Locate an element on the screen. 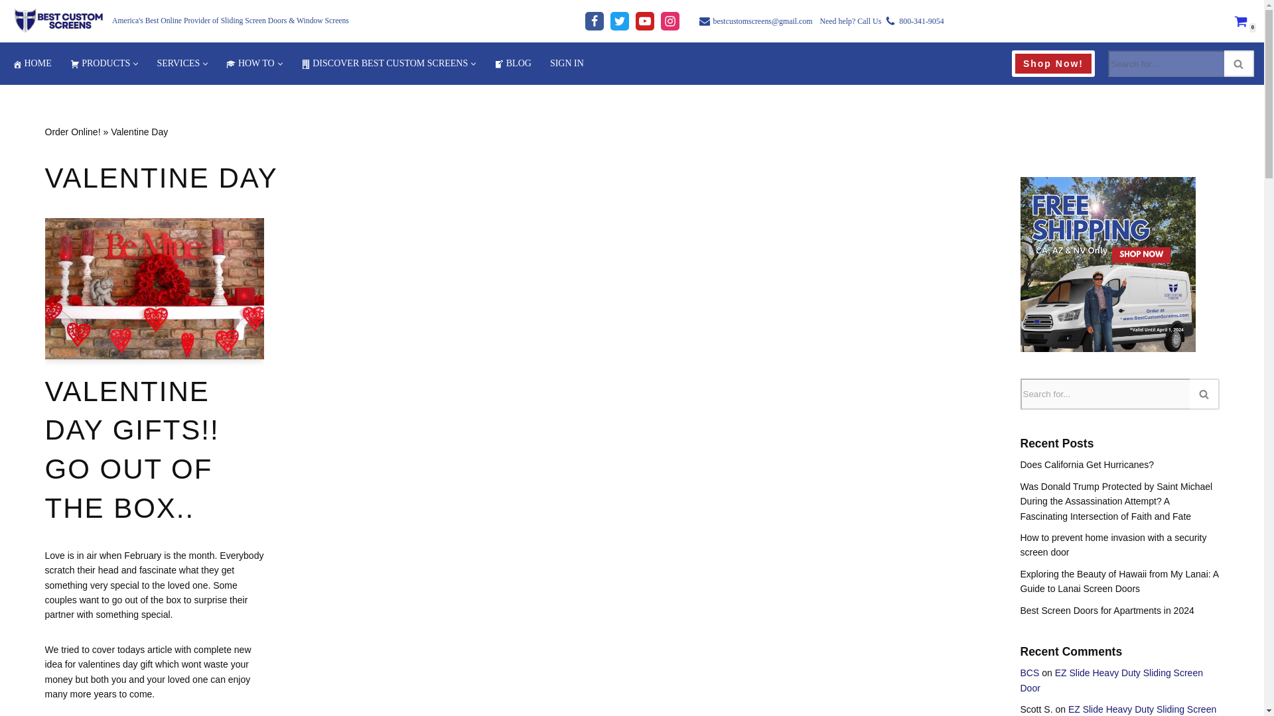  Youtube is located at coordinates (645, 21).